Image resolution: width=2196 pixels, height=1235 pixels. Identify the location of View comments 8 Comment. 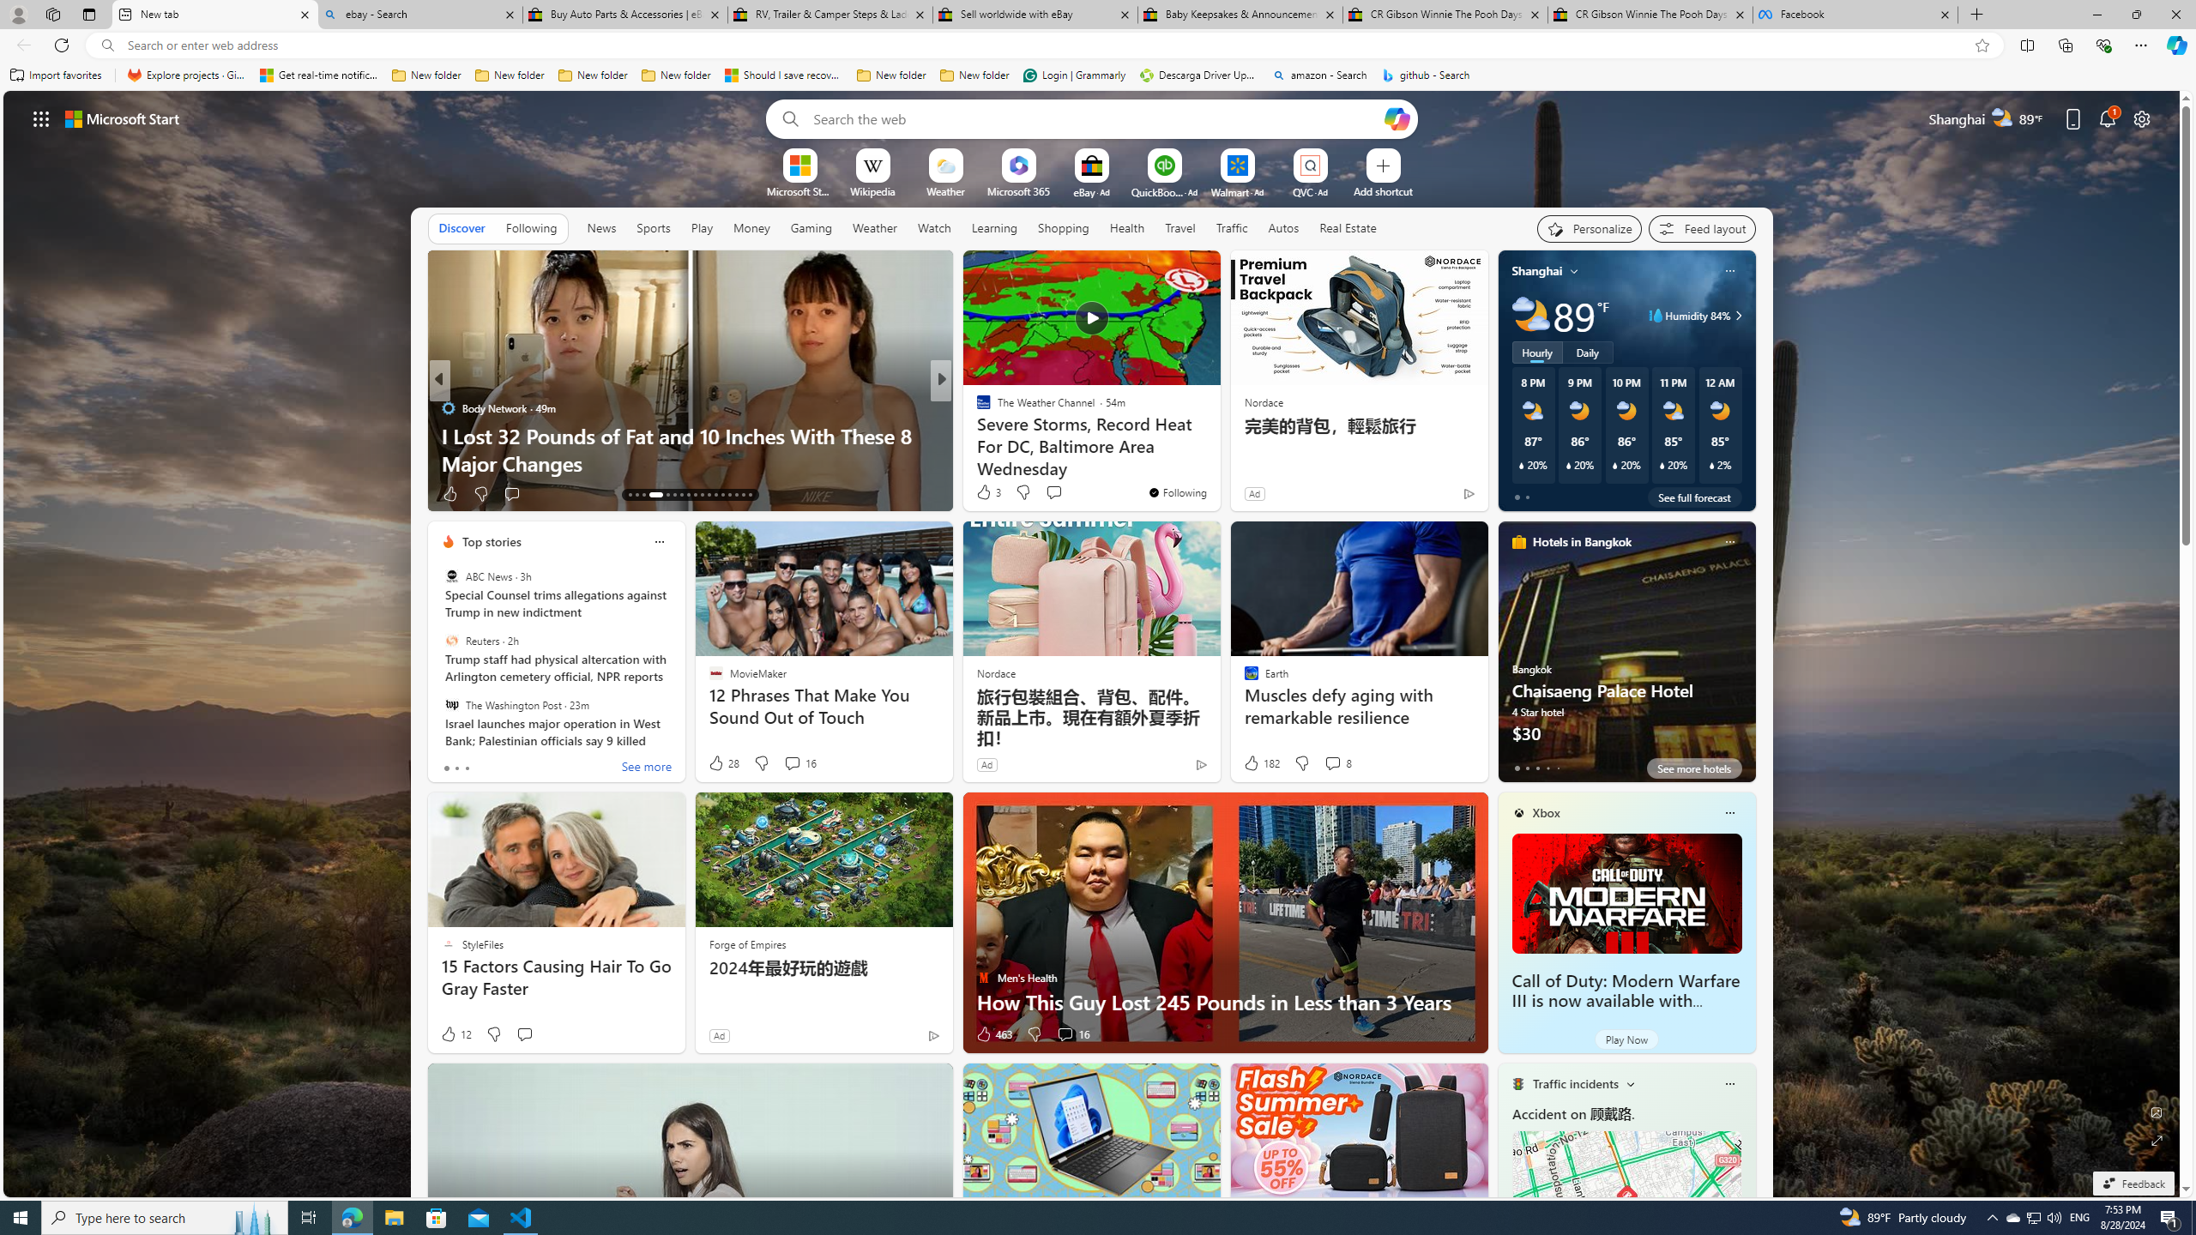
(1338, 763).